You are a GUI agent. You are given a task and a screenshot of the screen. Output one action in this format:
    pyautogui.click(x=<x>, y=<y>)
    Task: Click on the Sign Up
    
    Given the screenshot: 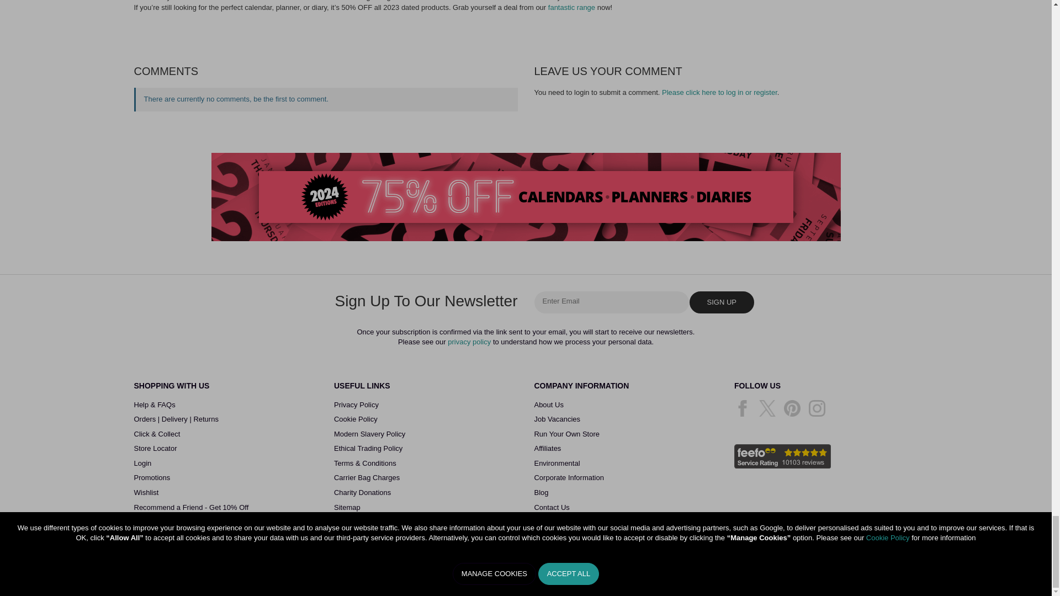 What is the action you would take?
    pyautogui.click(x=721, y=302)
    